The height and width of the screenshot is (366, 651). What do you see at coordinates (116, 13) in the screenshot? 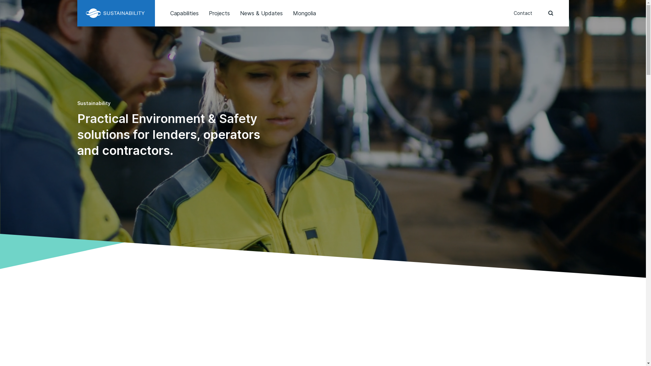
I see `Sustainability WA` at bounding box center [116, 13].